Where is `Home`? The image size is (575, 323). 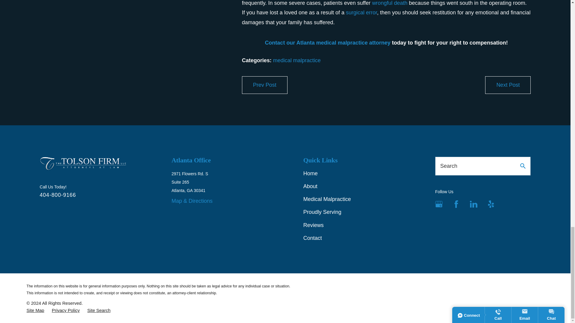 Home is located at coordinates (83, 164).